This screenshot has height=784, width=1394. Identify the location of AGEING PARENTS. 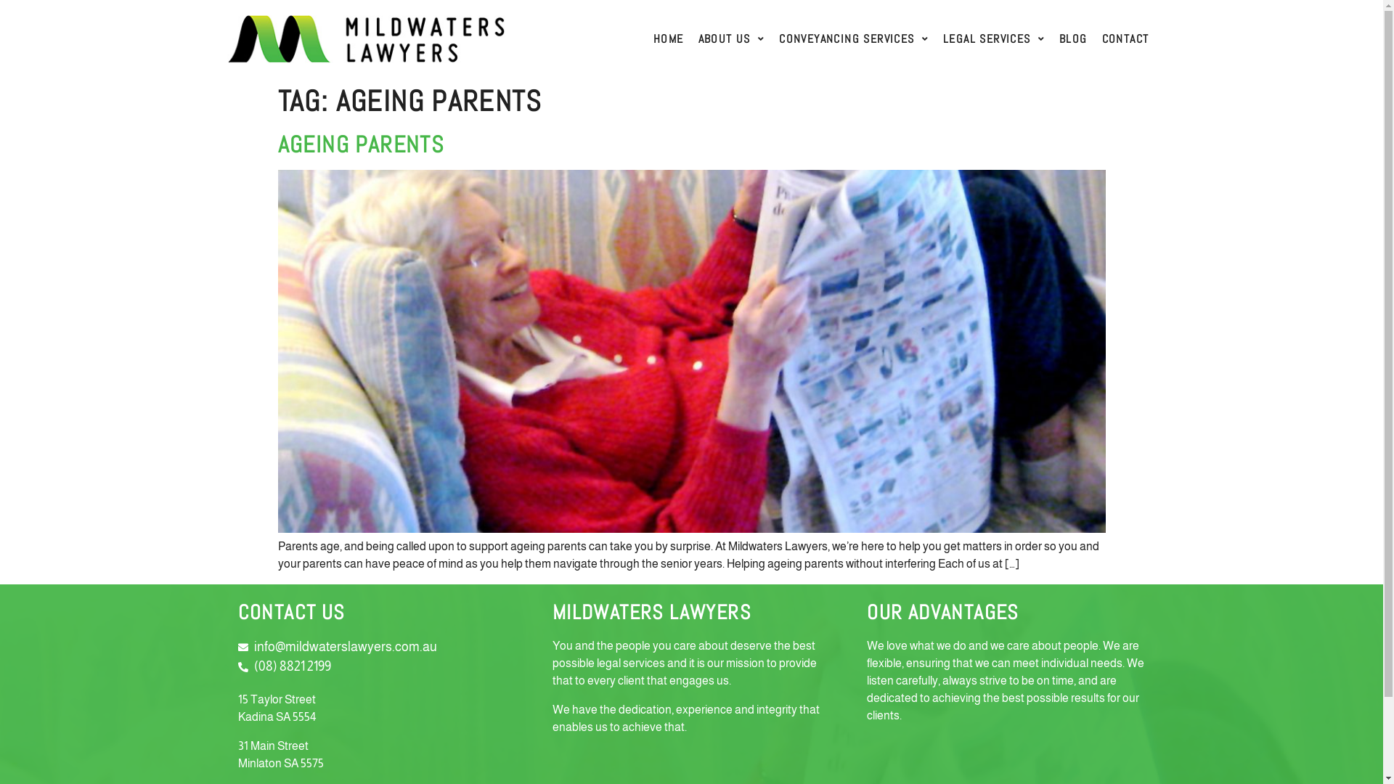
(361, 144).